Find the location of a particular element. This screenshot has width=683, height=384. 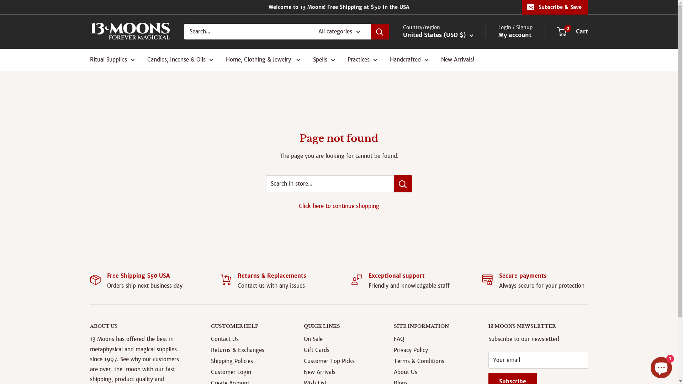

0
Cart is located at coordinates (572, 32).